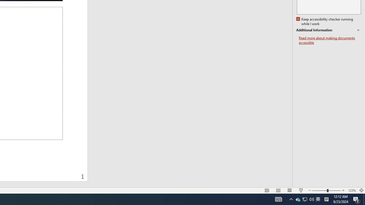 This screenshot has width=365, height=205. What do you see at coordinates (325, 22) in the screenshot?
I see `Keep accessibility checker running while I work` at bounding box center [325, 22].